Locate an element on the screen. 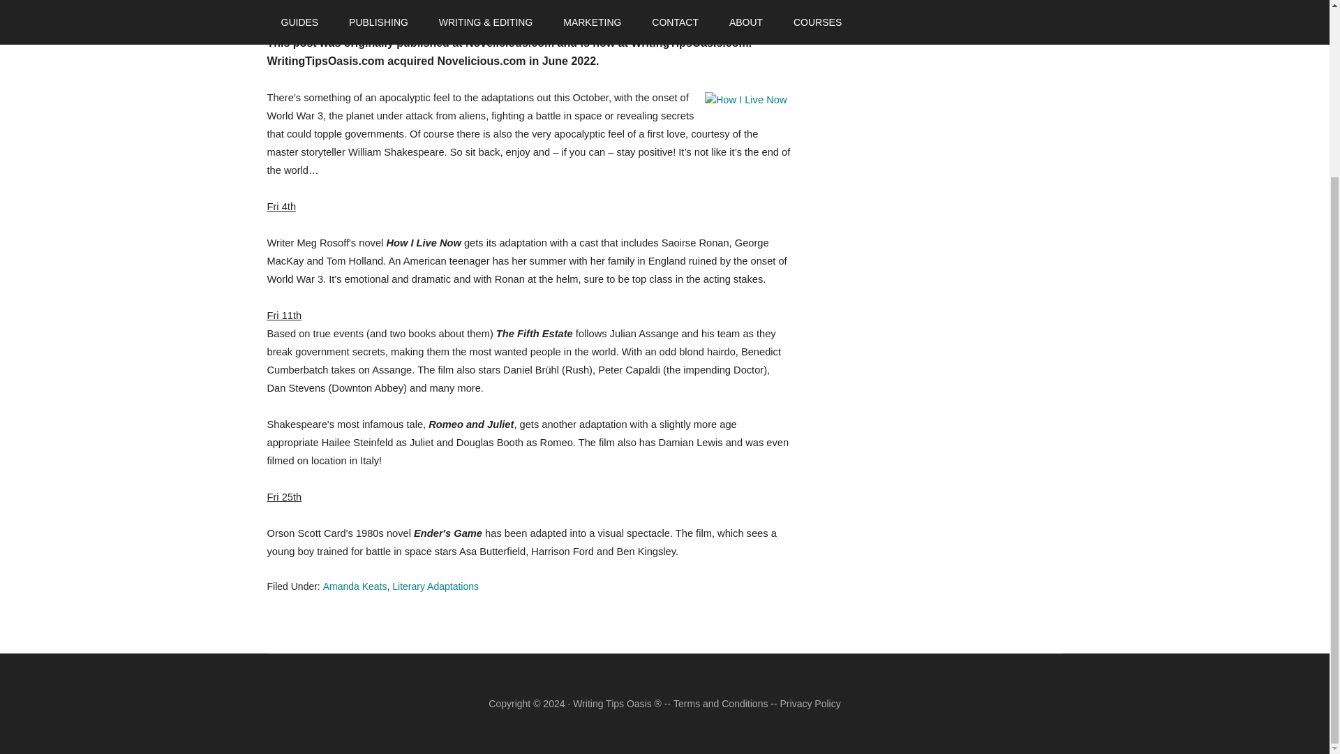 This screenshot has width=1340, height=754. How I Live Now is located at coordinates (745, 101).